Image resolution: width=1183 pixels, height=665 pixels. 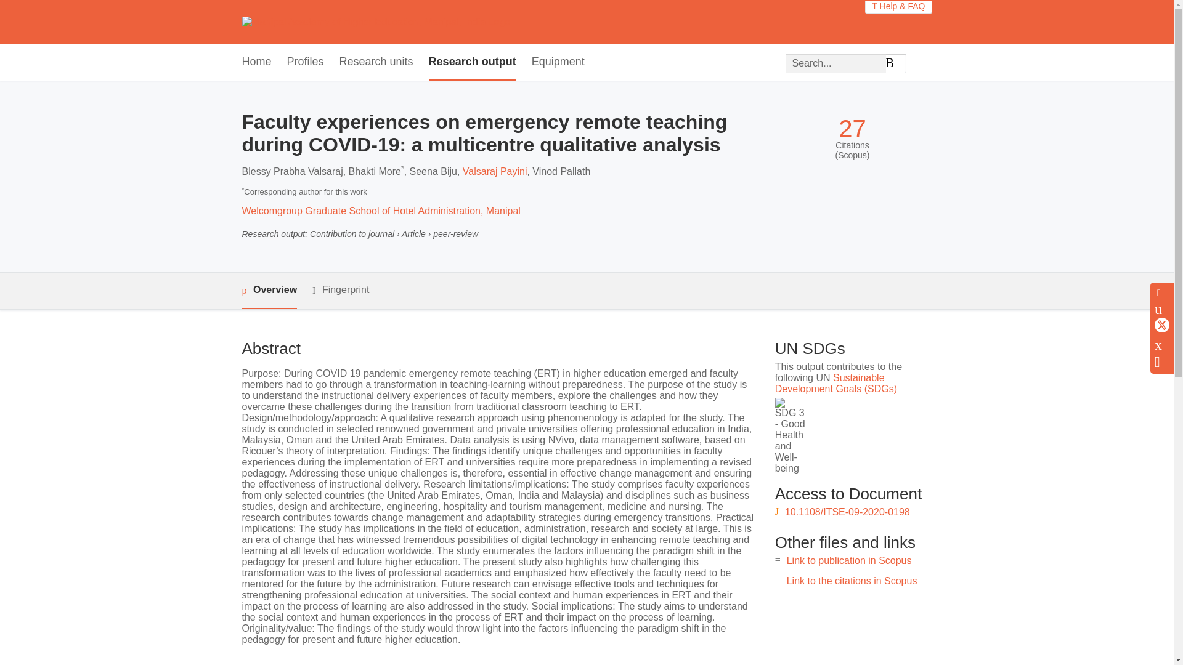 I want to click on Manipal Academy of Higher Education, Manipal, India Home, so click(x=375, y=22).